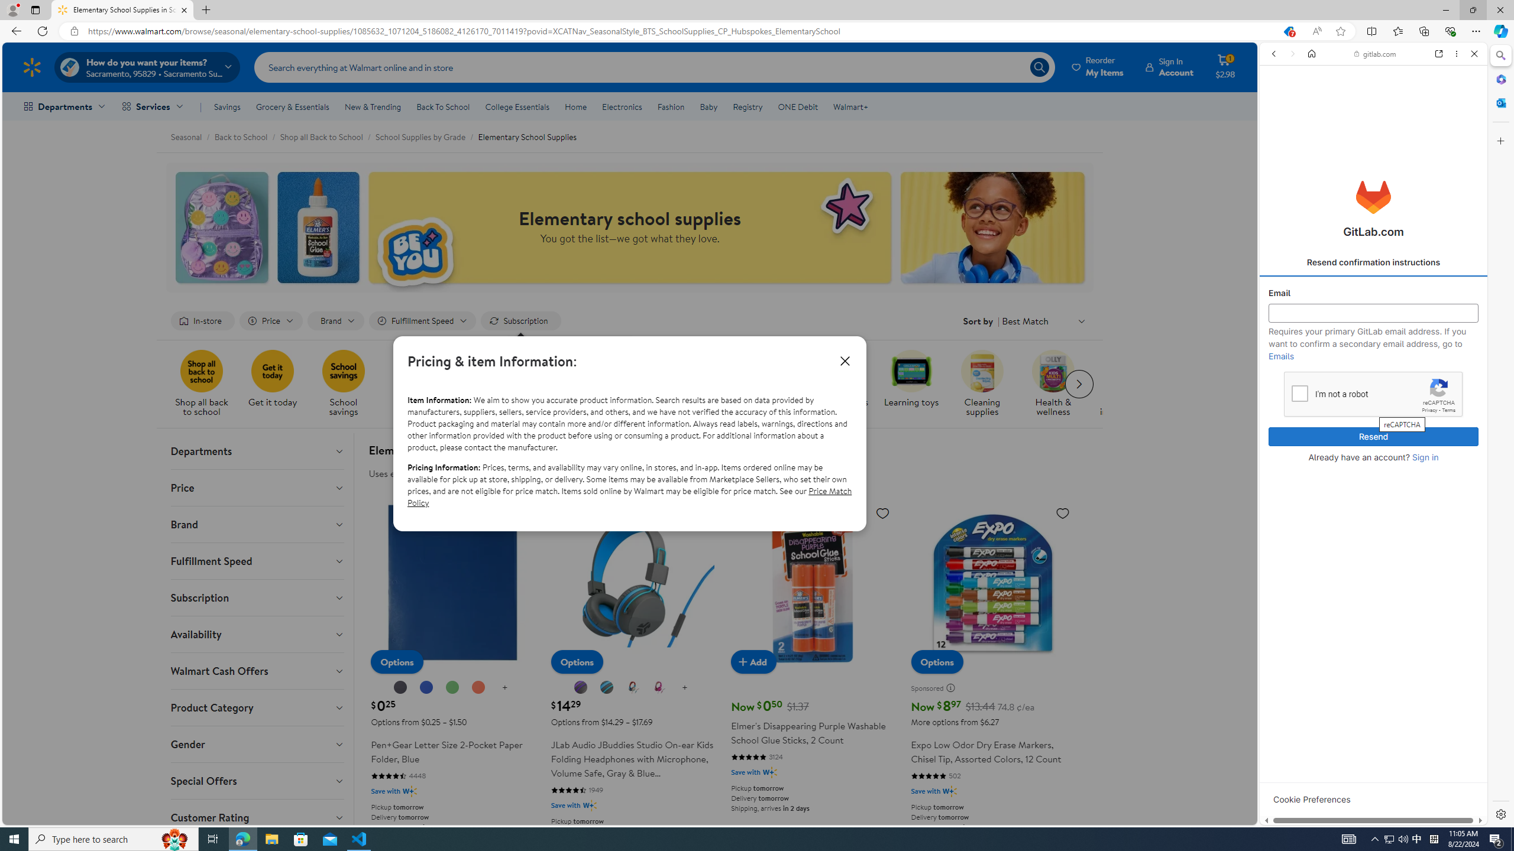 This screenshot has height=851, width=1514. Describe the element at coordinates (1277, 135) in the screenshot. I see `ALL  ` at that location.